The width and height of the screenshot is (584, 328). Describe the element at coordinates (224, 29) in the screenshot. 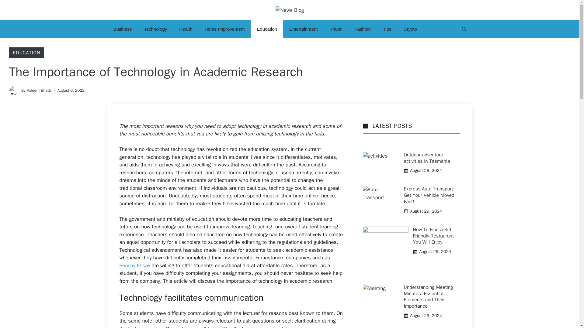

I see `Home Improvement` at that location.